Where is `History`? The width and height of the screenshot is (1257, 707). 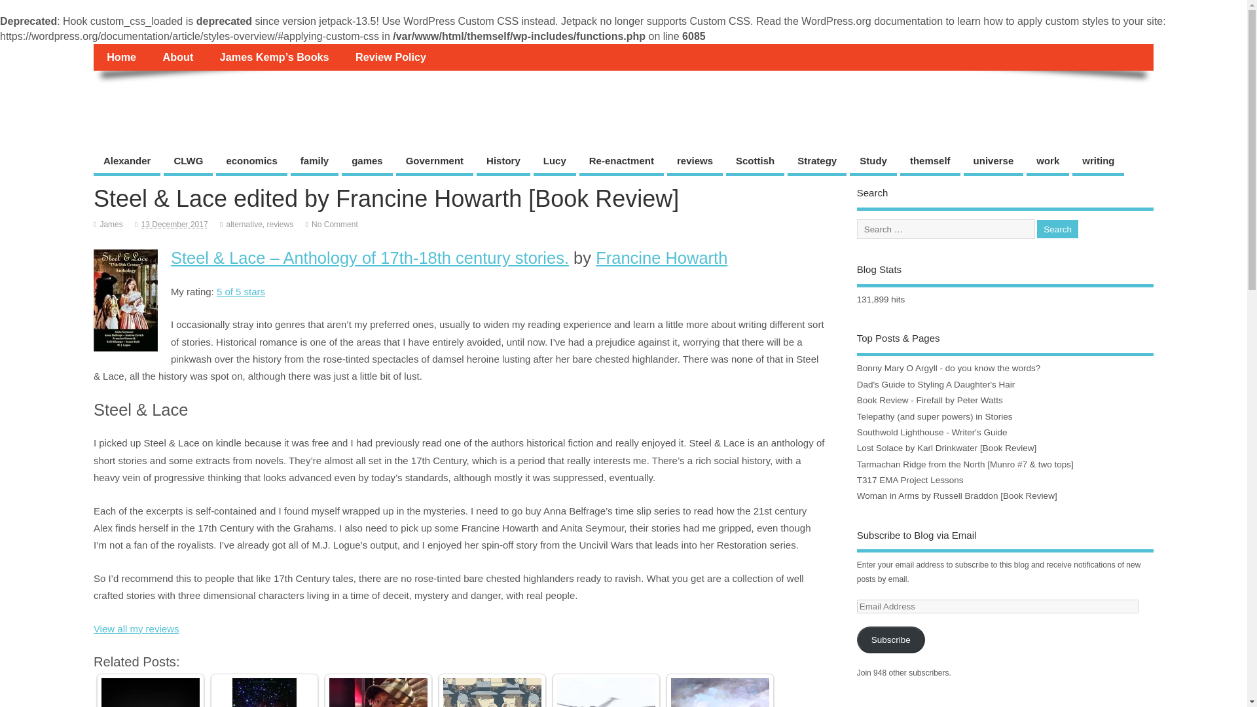
History is located at coordinates (503, 162).